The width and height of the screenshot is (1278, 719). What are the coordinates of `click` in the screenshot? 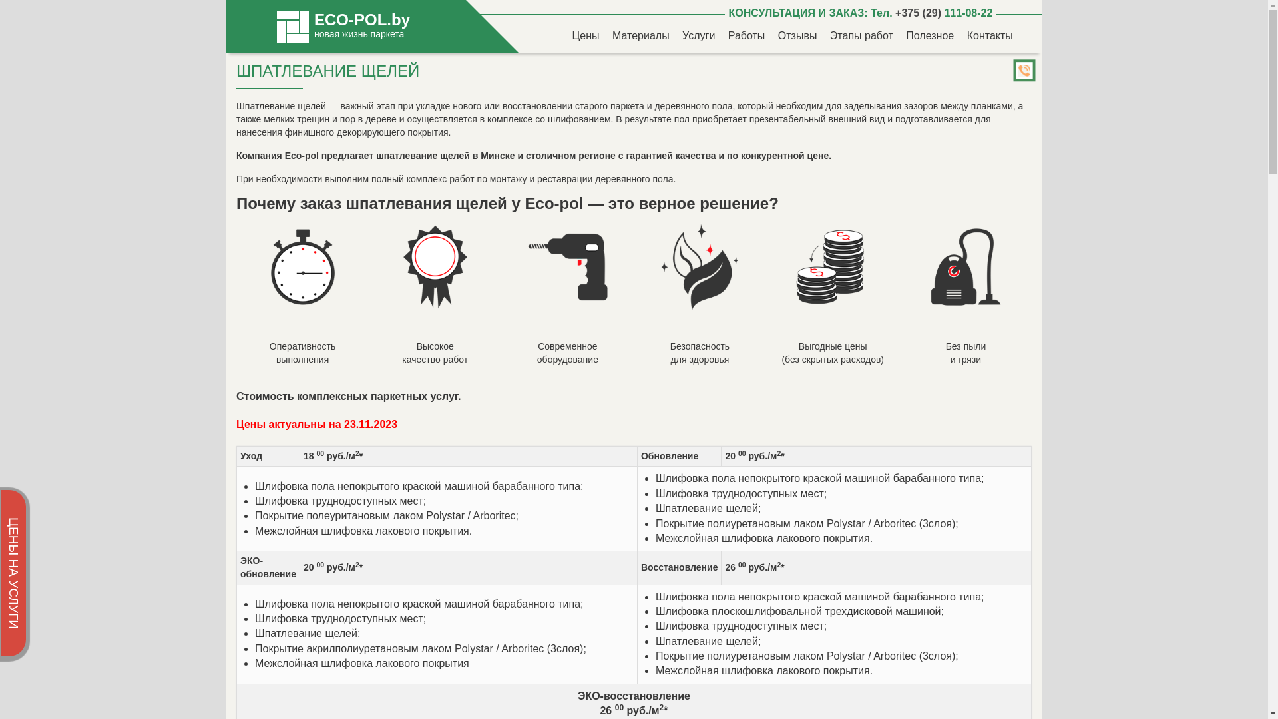 It's located at (1026, 72).